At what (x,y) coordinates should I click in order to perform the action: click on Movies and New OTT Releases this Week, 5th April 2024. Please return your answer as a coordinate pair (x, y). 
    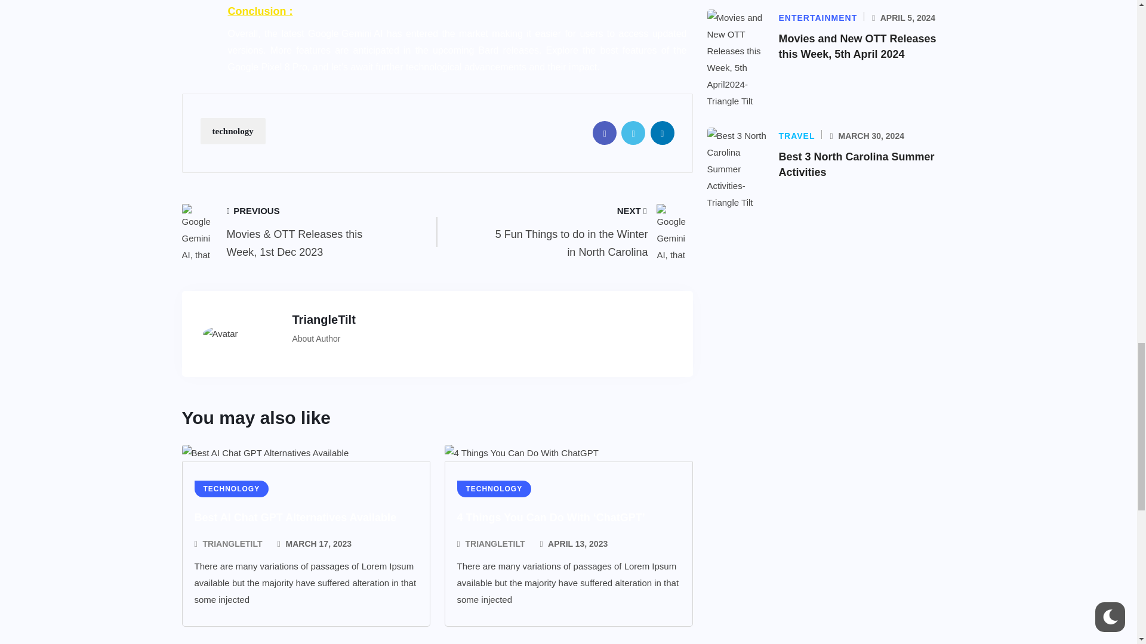
    Looking at the image, I should click on (857, 47).